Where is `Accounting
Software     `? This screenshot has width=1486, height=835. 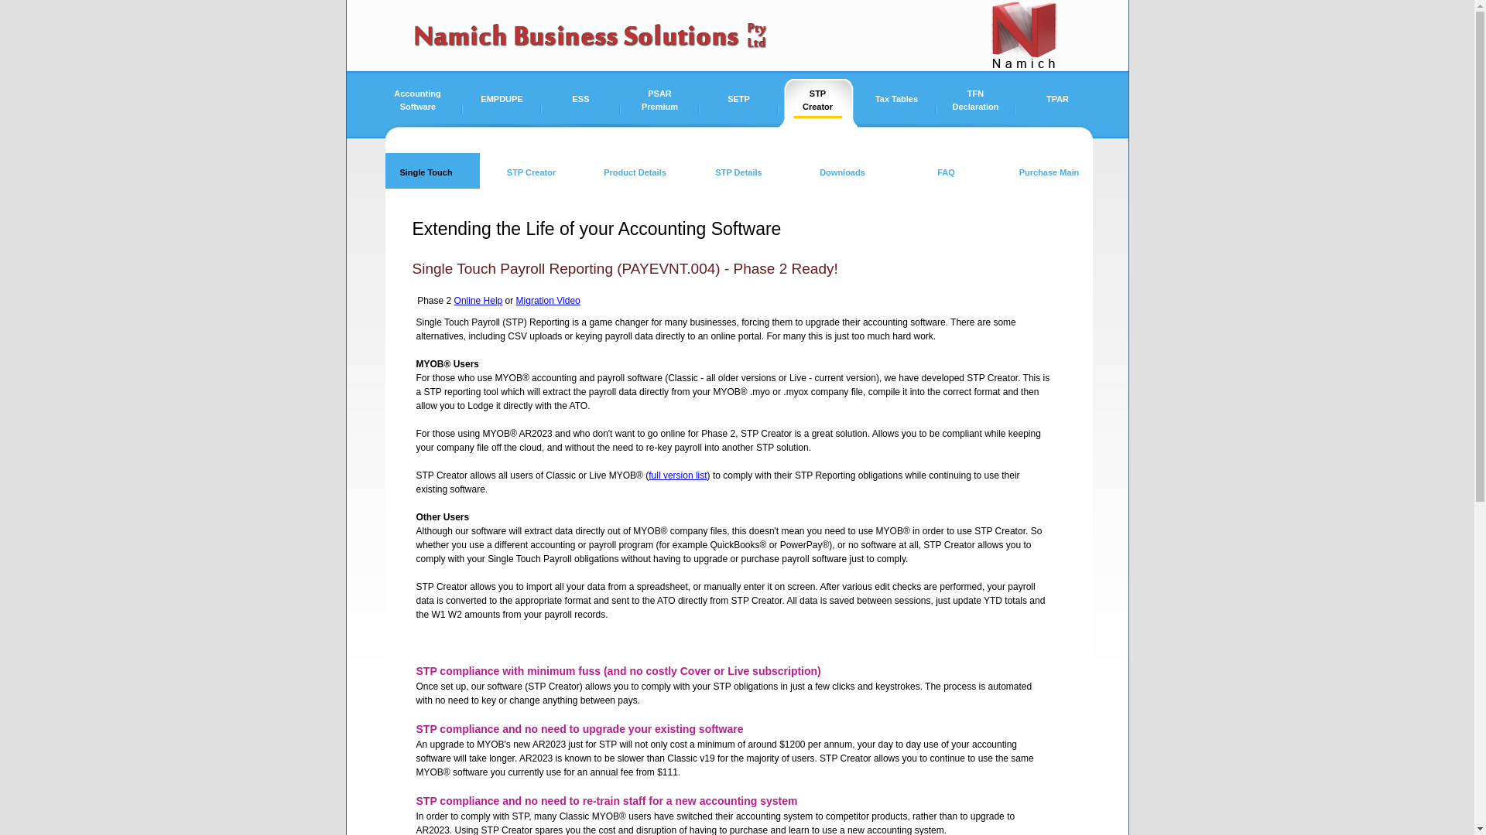 Accounting
Software      is located at coordinates (424, 109).